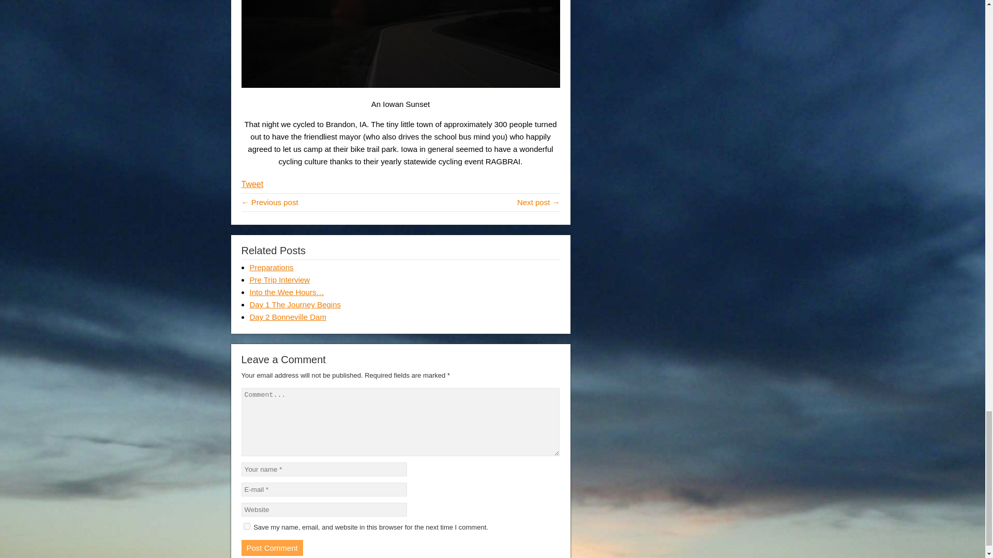  Describe the element at coordinates (246, 526) in the screenshot. I see `yes` at that location.